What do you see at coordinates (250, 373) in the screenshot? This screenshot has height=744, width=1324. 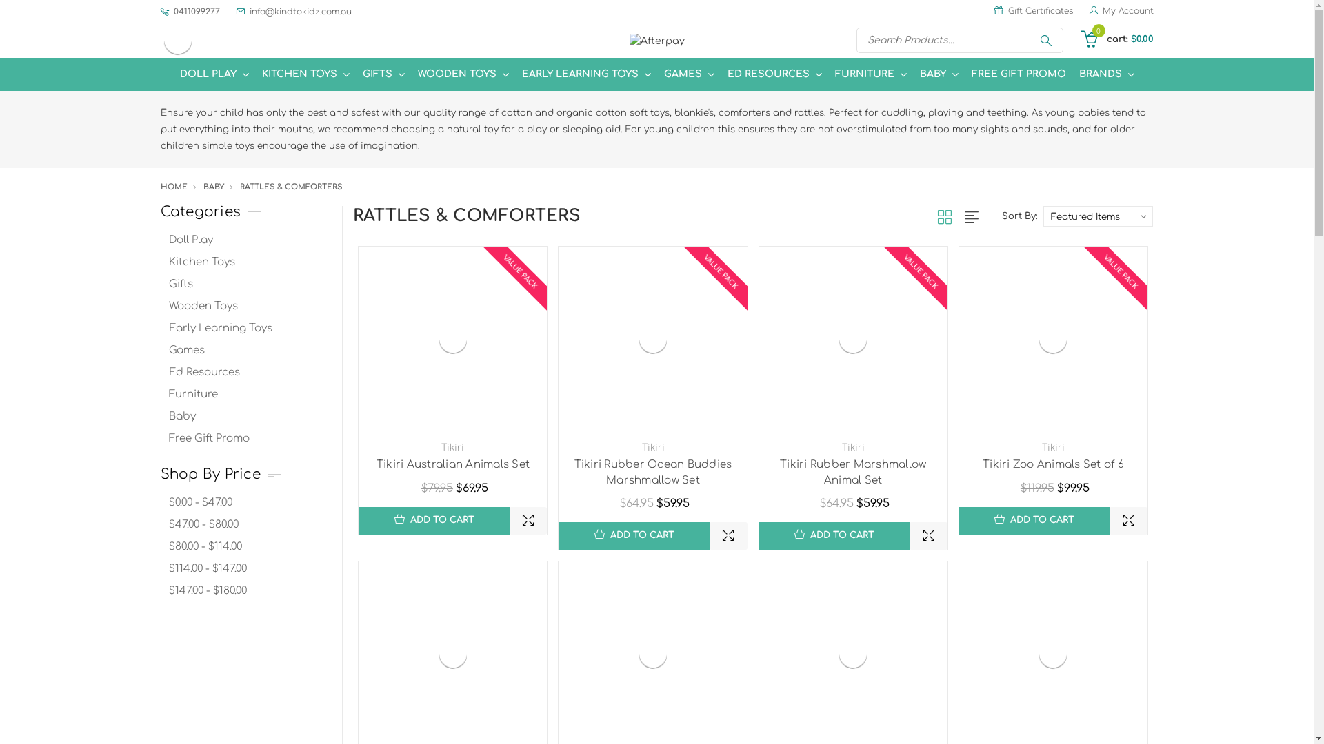 I see `Ed Resources` at bounding box center [250, 373].